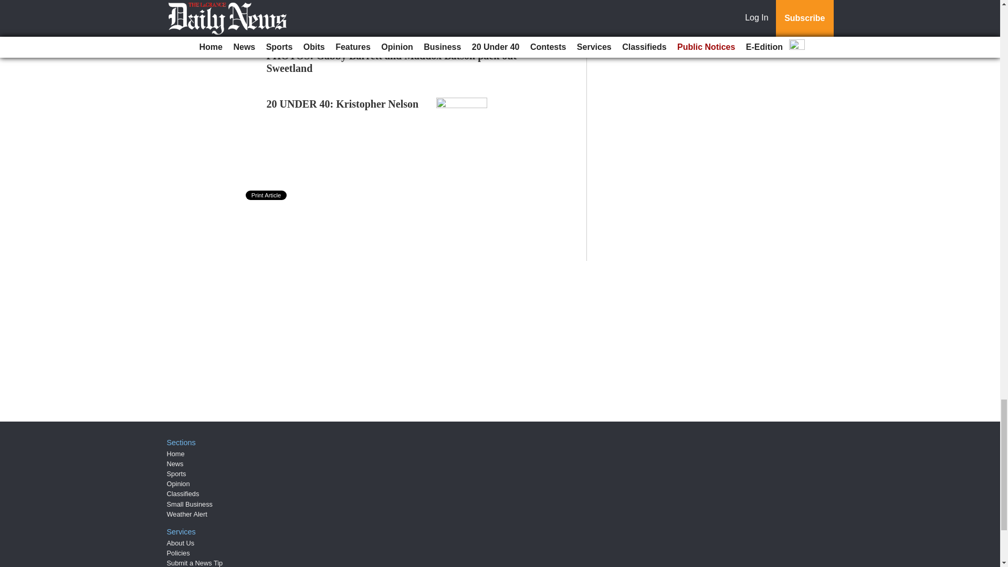 This screenshot has width=1008, height=567. I want to click on Print Article, so click(267, 195).